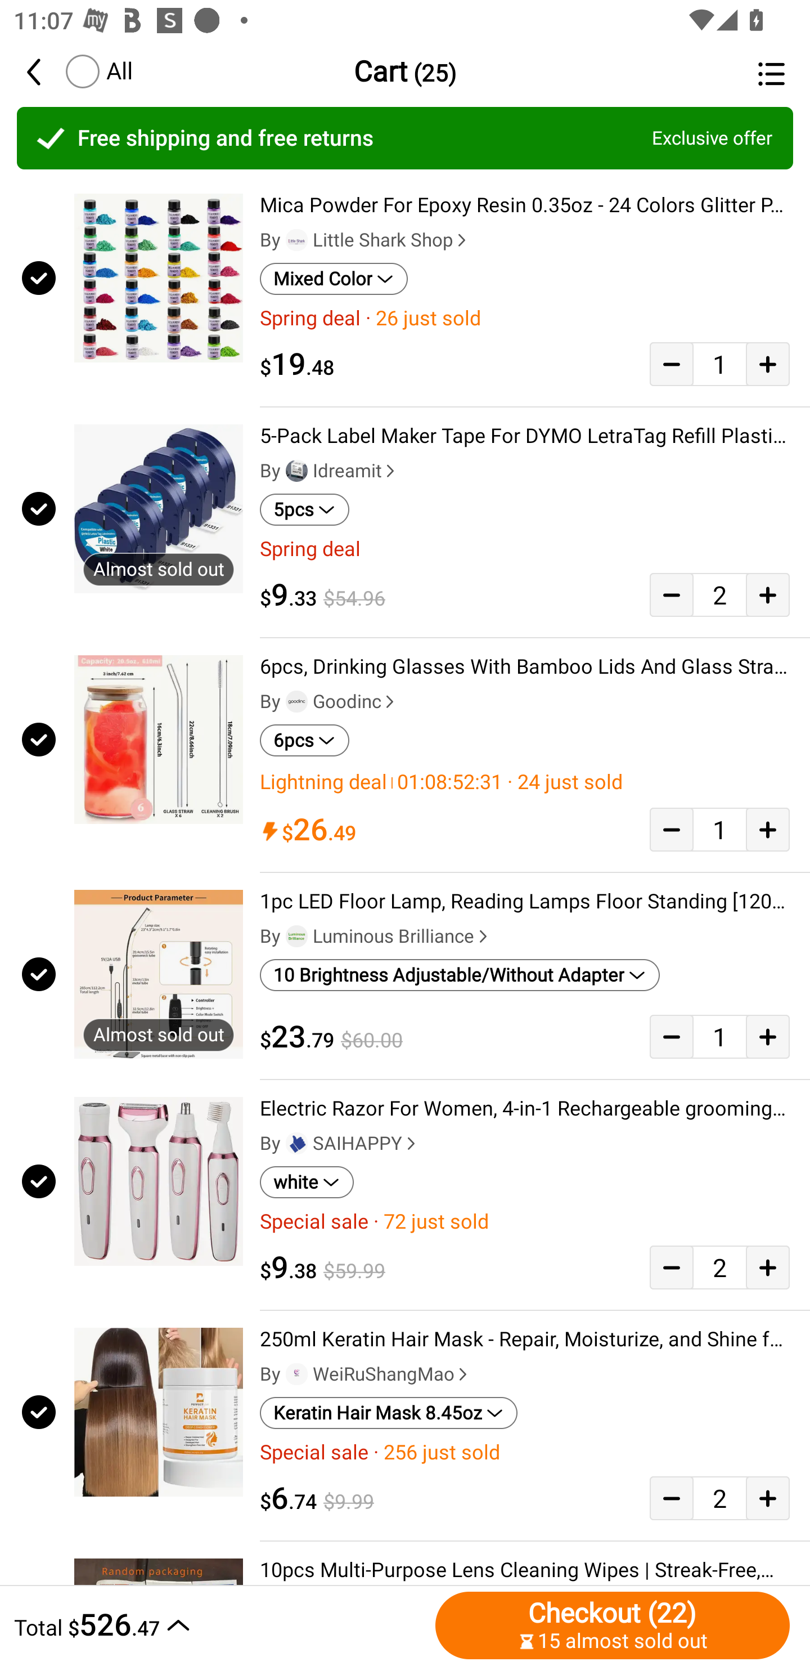 The height and width of the screenshot is (1666, 810). Describe the element at coordinates (365, 240) in the screenshot. I see `By Little Shark Shop` at that location.